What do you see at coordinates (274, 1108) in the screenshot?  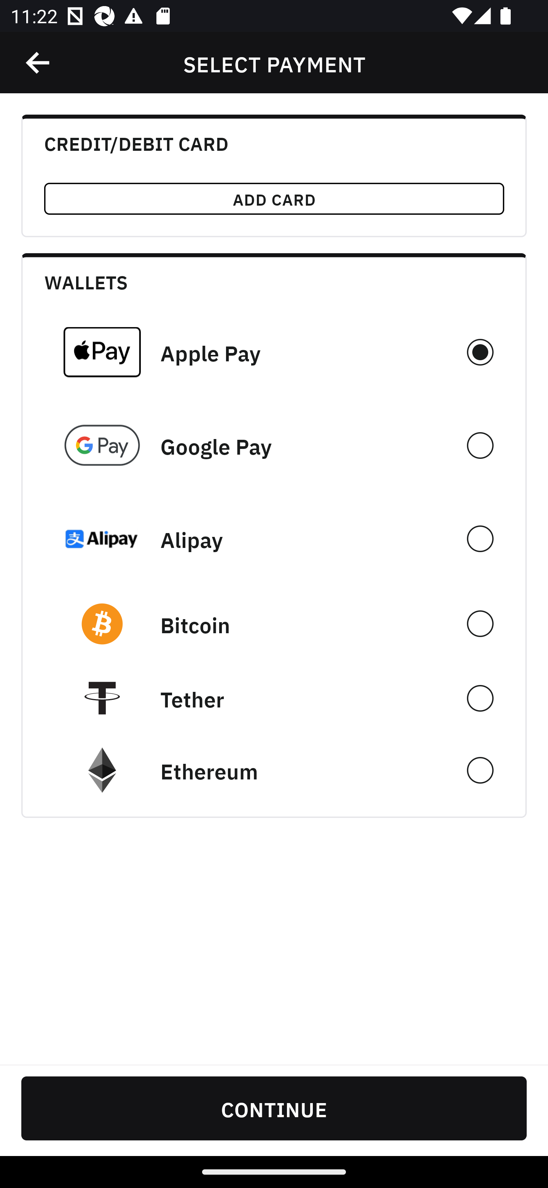 I see `CONTINUE` at bounding box center [274, 1108].